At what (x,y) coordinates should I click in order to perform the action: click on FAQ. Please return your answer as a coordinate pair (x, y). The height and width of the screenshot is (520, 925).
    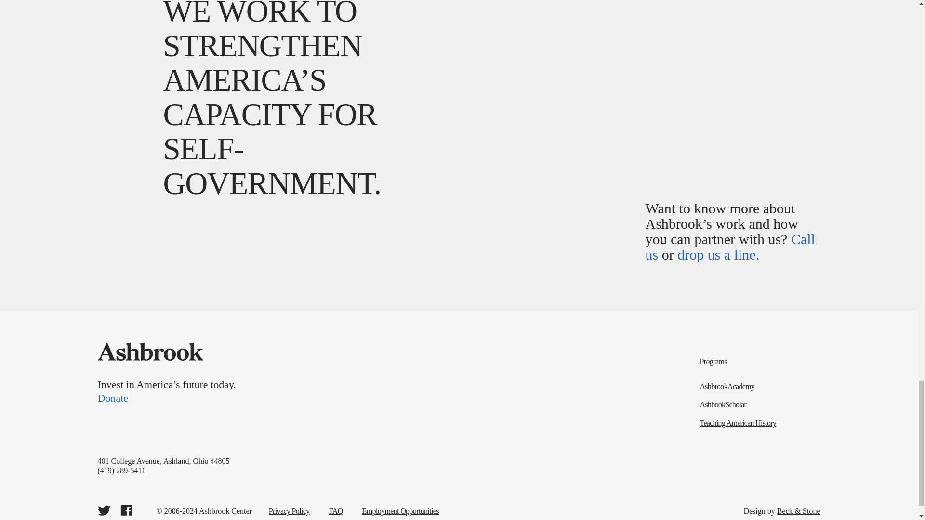
    Looking at the image, I should click on (336, 511).